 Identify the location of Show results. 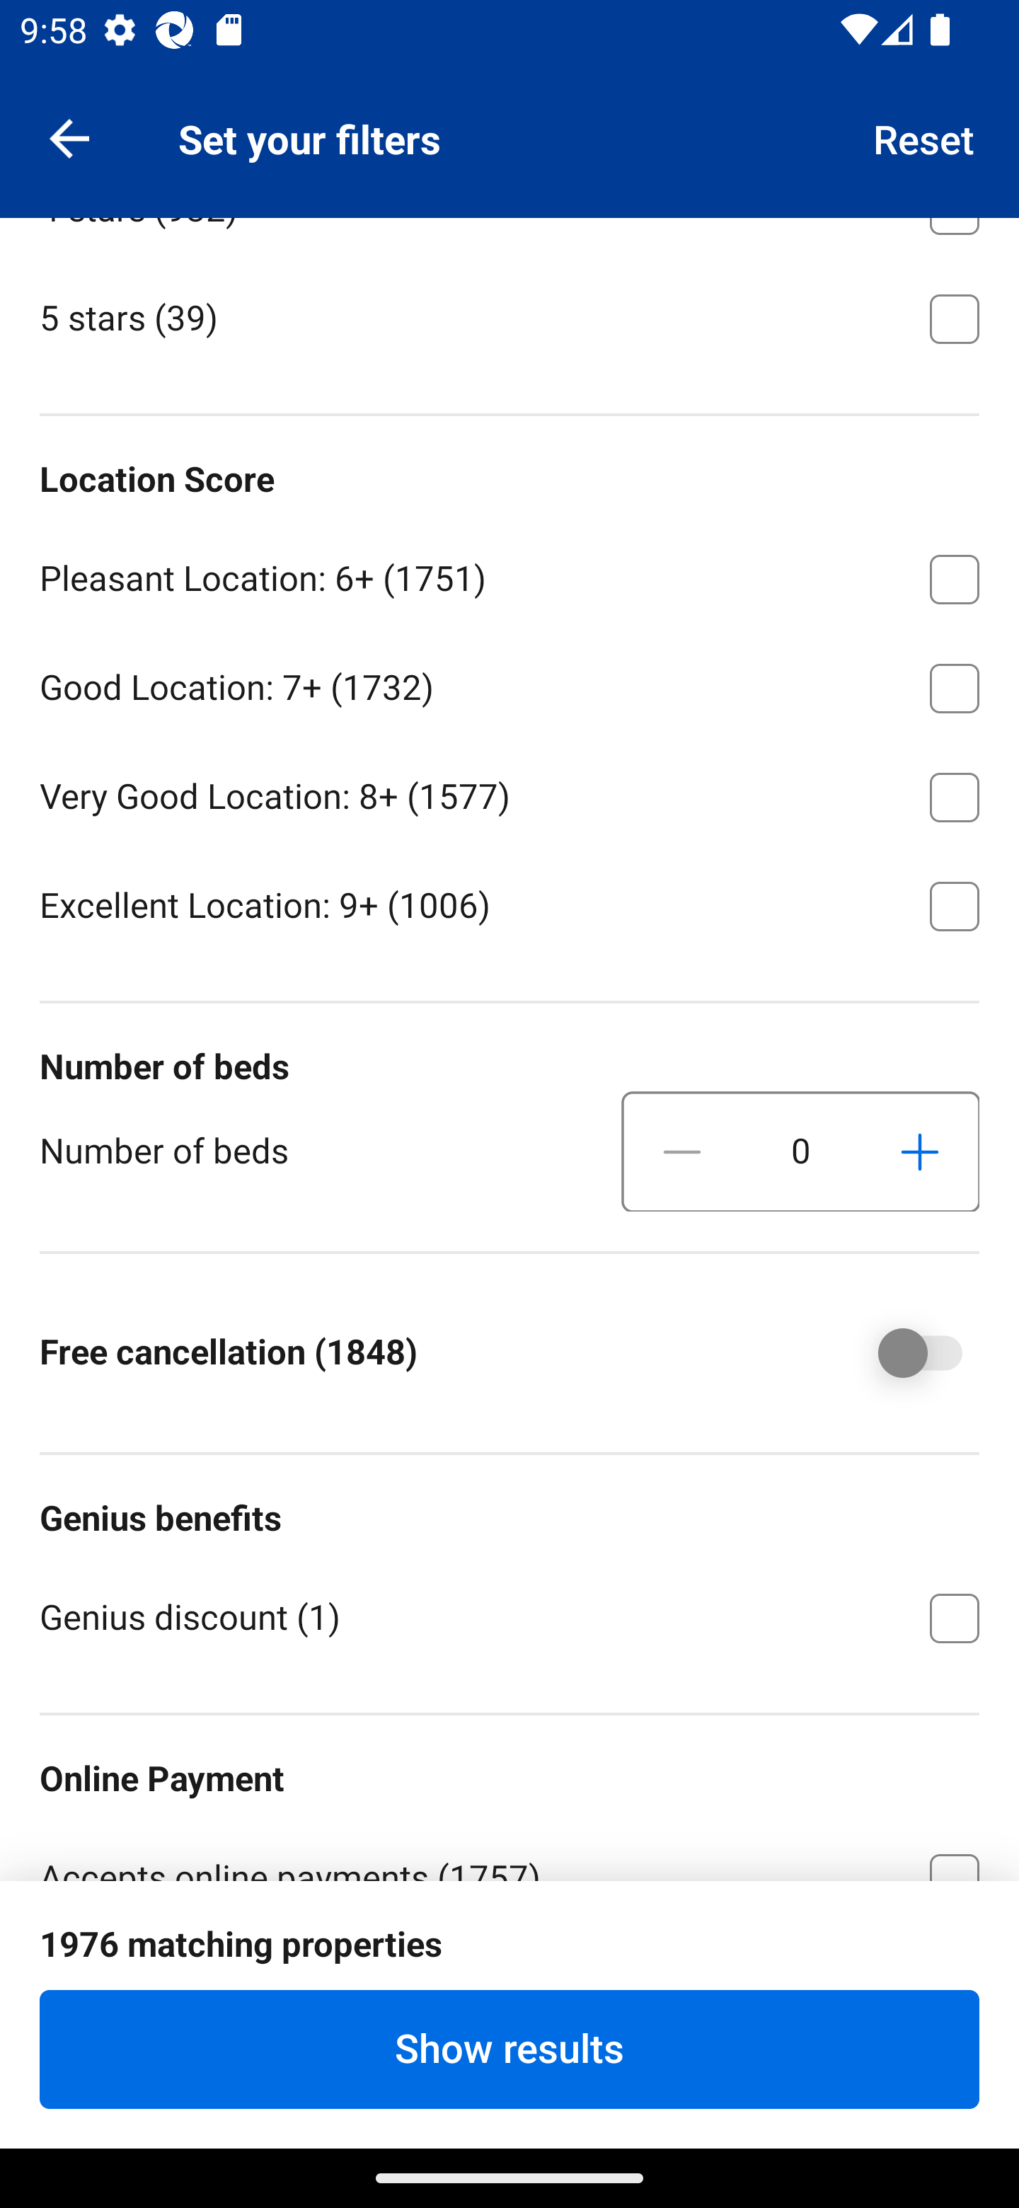
(509, 2049).